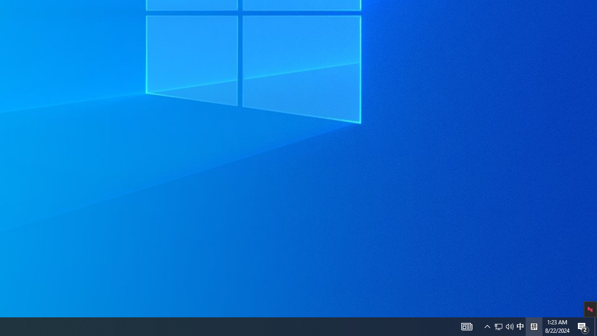  Describe the element at coordinates (596, 327) in the screenshot. I see `Q2790: 100%` at that location.